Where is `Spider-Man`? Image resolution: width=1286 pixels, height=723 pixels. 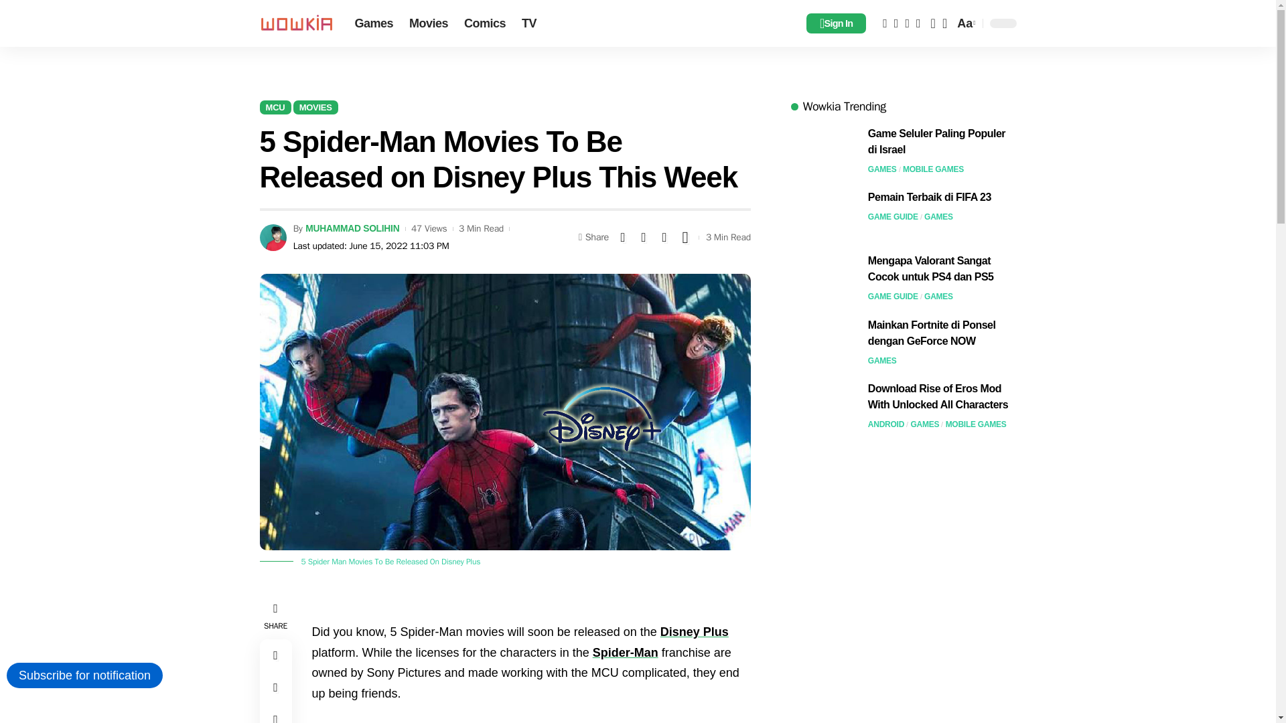
Spider-Man is located at coordinates (626, 652).